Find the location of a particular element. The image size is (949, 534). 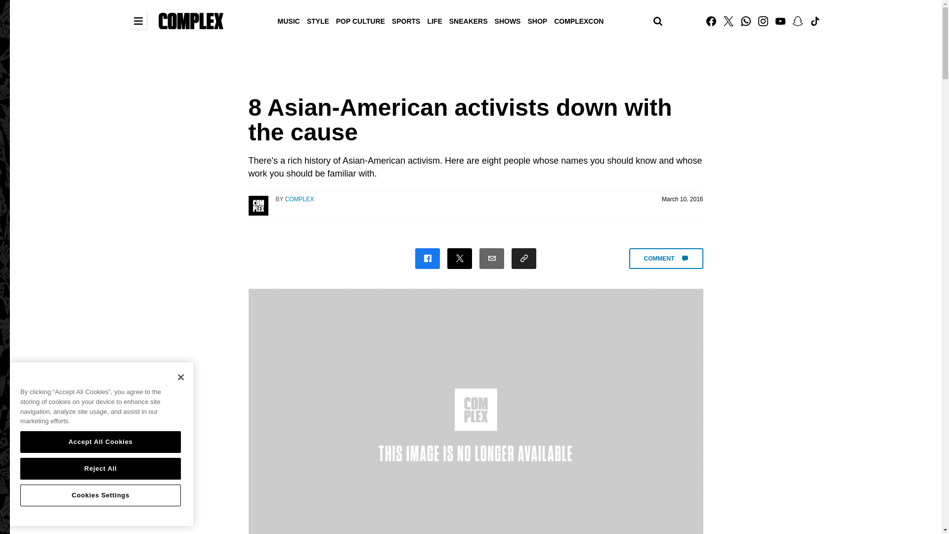

LIFE is located at coordinates (434, 20).